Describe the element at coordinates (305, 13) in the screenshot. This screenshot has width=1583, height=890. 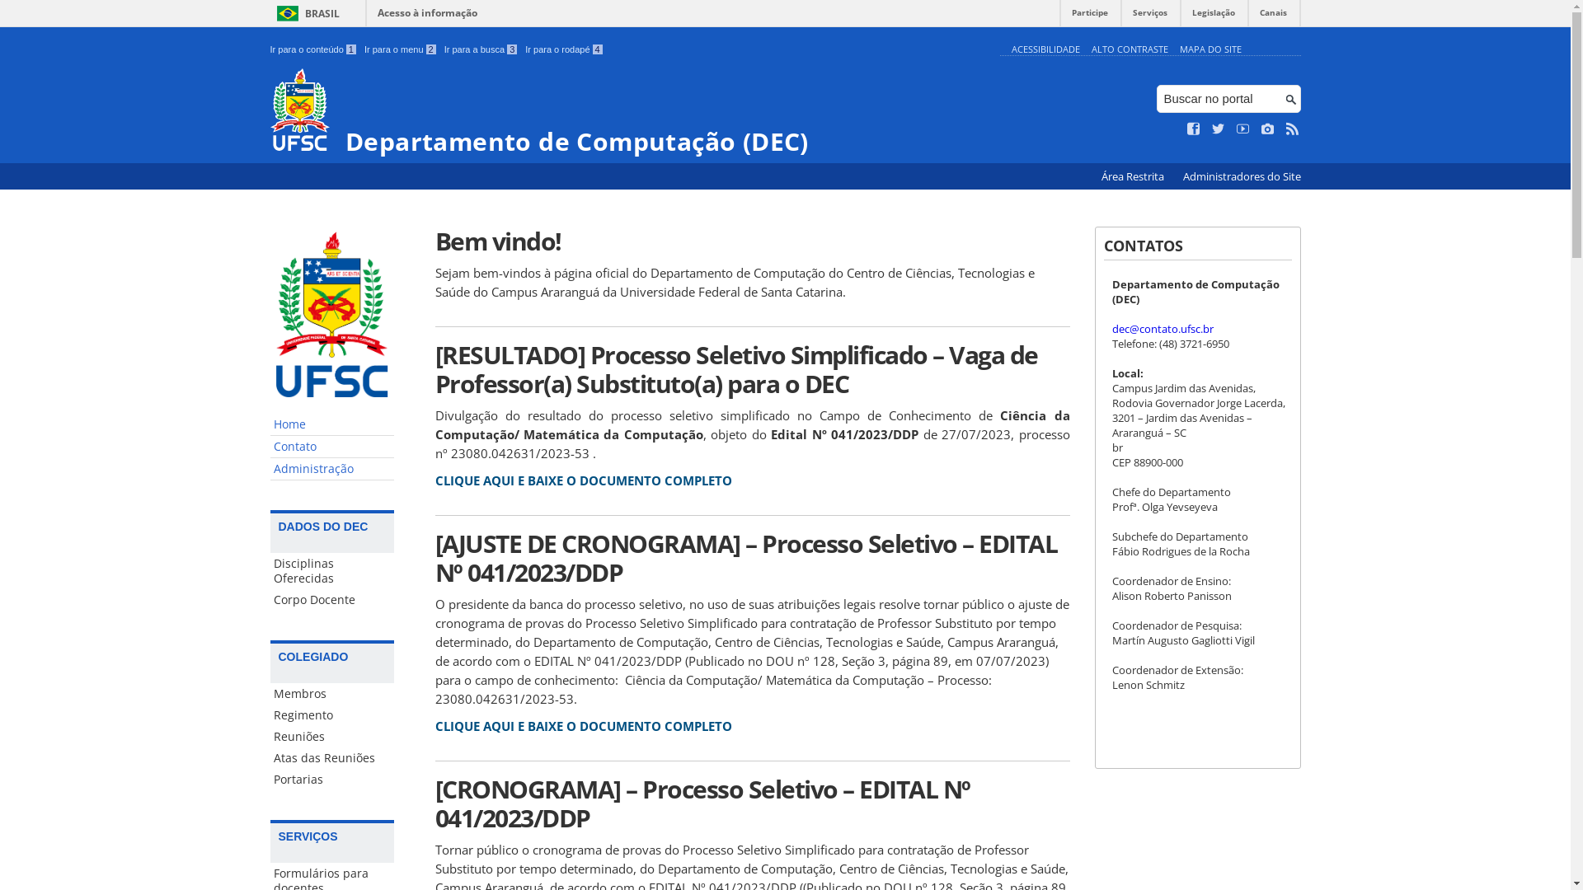
I see `BRASIL` at that location.